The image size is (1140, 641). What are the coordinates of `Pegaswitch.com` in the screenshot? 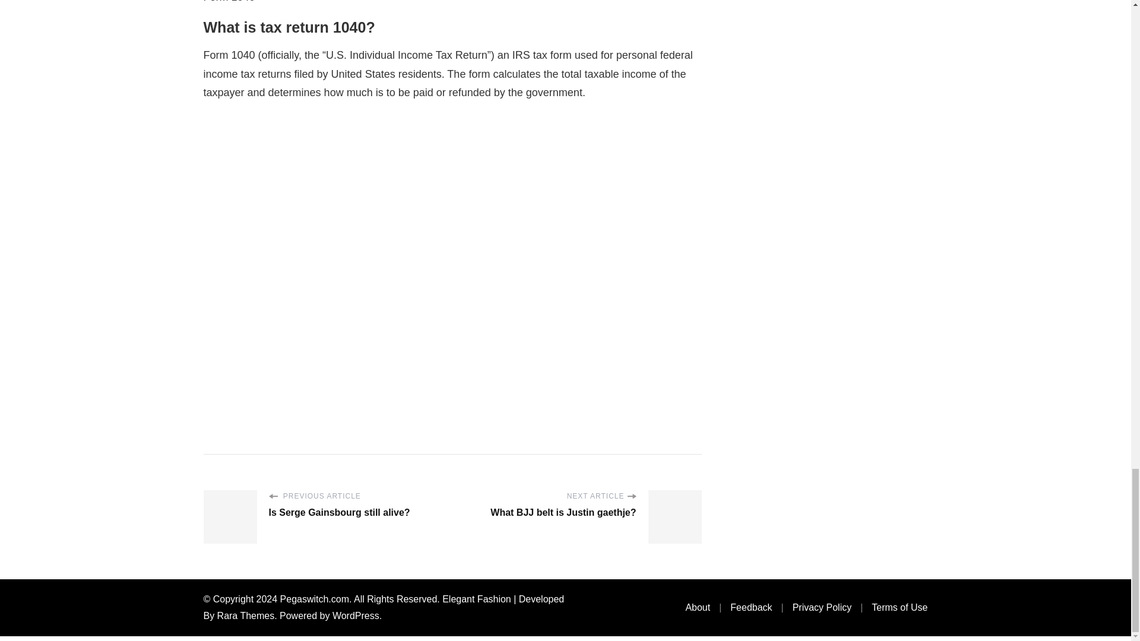 It's located at (315, 599).